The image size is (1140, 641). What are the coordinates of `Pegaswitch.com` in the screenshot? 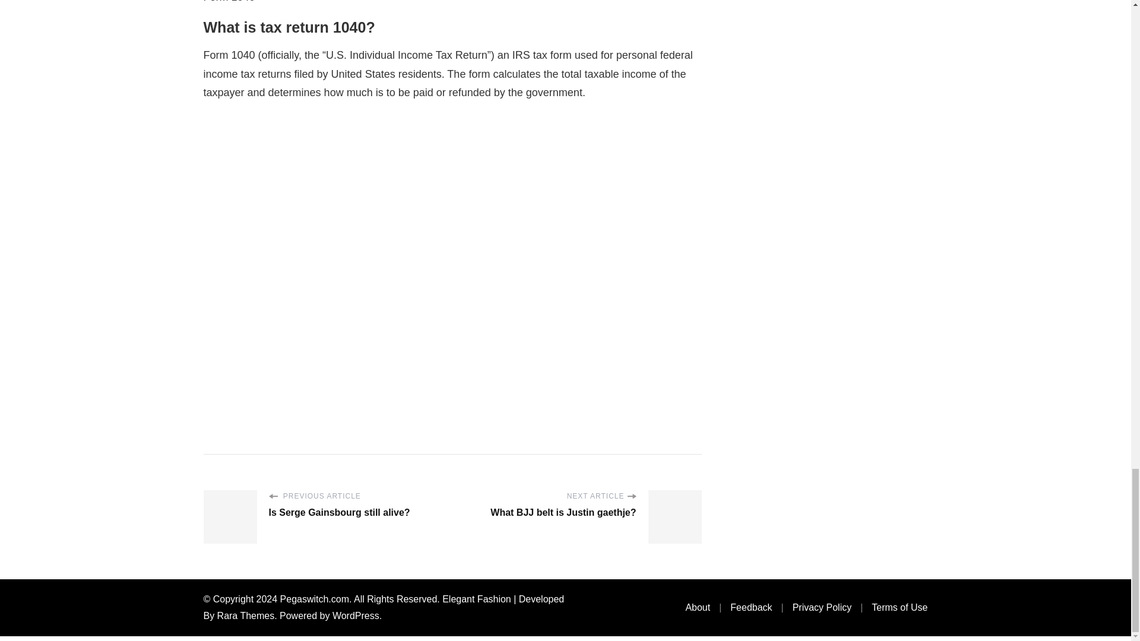 It's located at (315, 599).